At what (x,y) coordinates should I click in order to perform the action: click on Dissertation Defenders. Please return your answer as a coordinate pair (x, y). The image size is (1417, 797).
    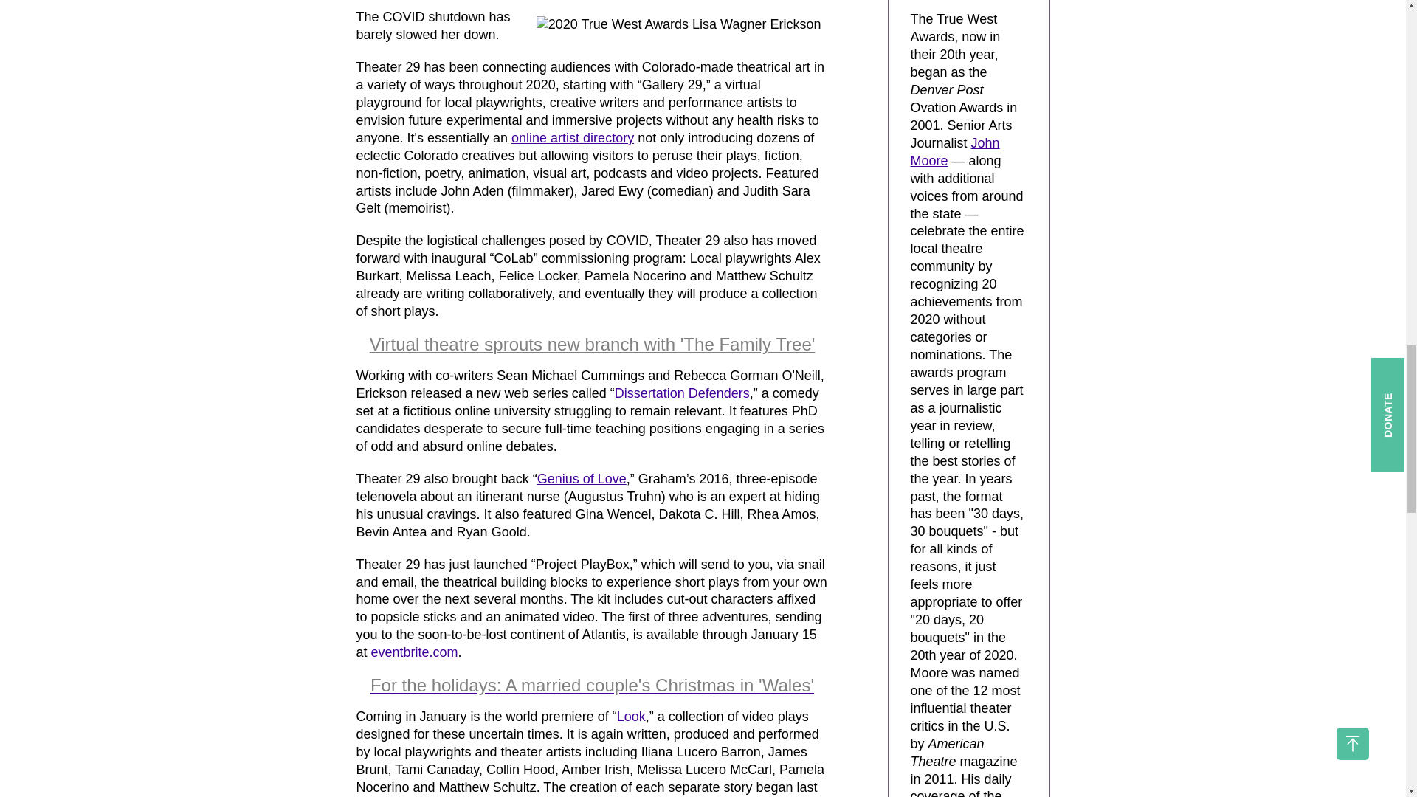
    Looking at the image, I should click on (682, 393).